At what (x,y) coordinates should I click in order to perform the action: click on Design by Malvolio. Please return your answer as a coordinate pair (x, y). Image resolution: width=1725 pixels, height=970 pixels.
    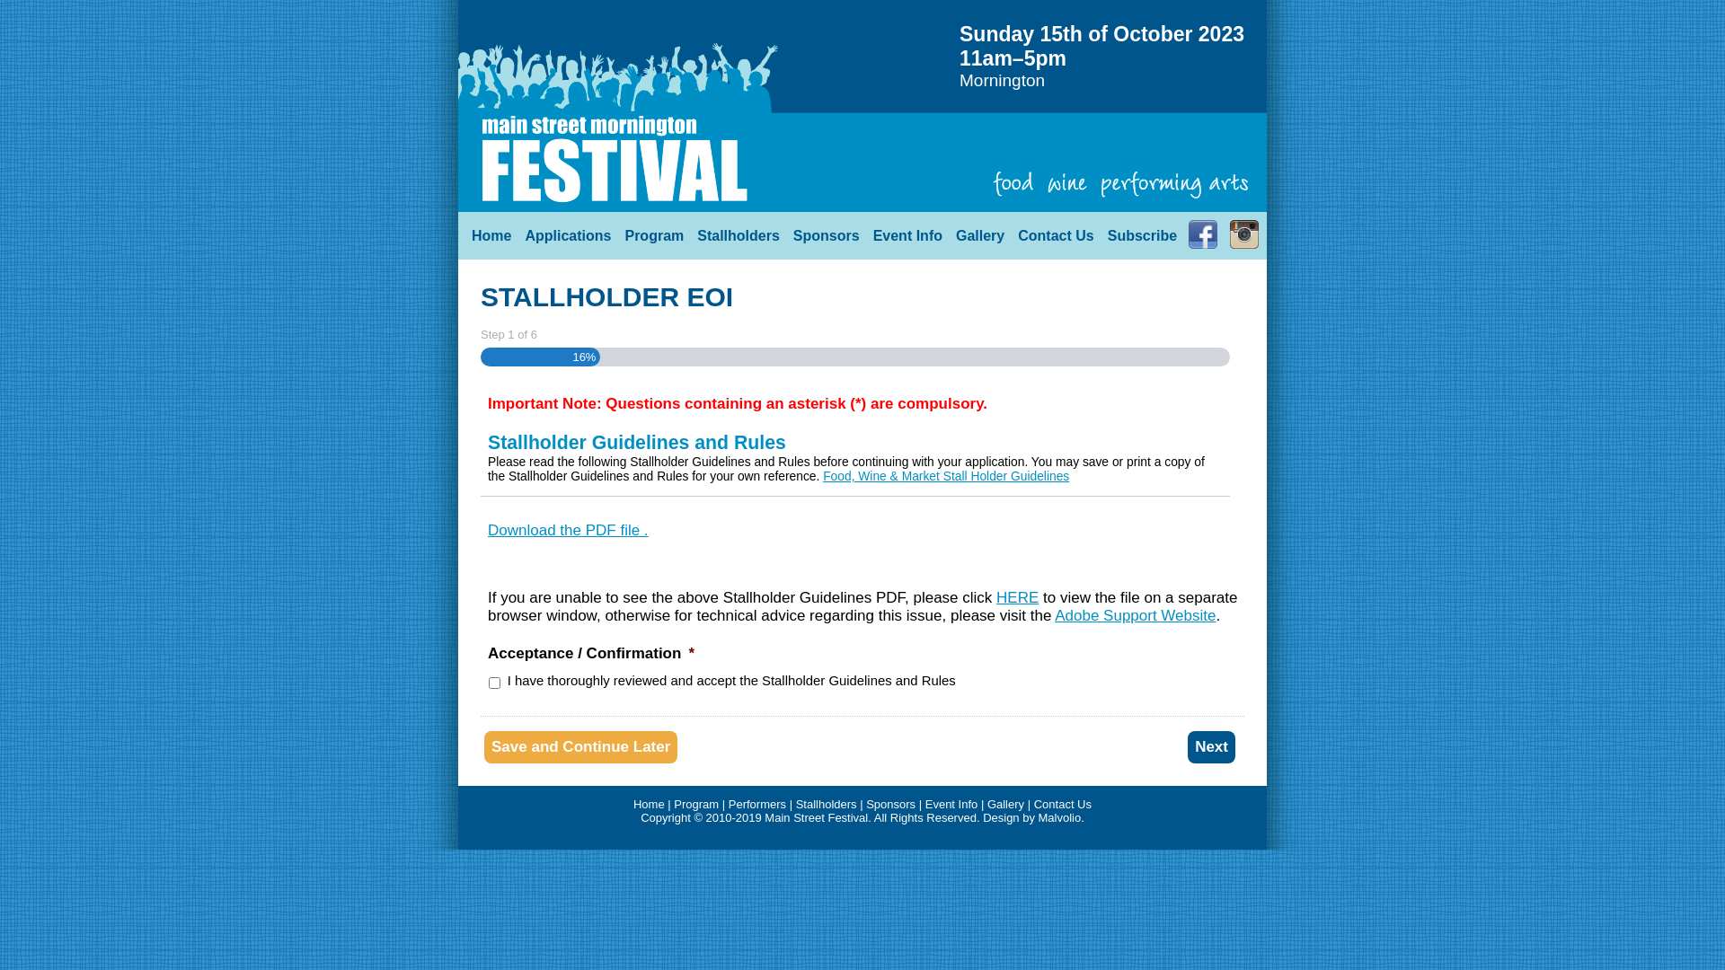
    Looking at the image, I should click on (1031, 817).